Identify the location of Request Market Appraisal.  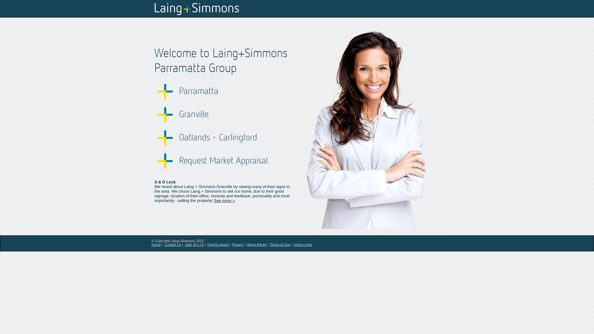
(236, 161).